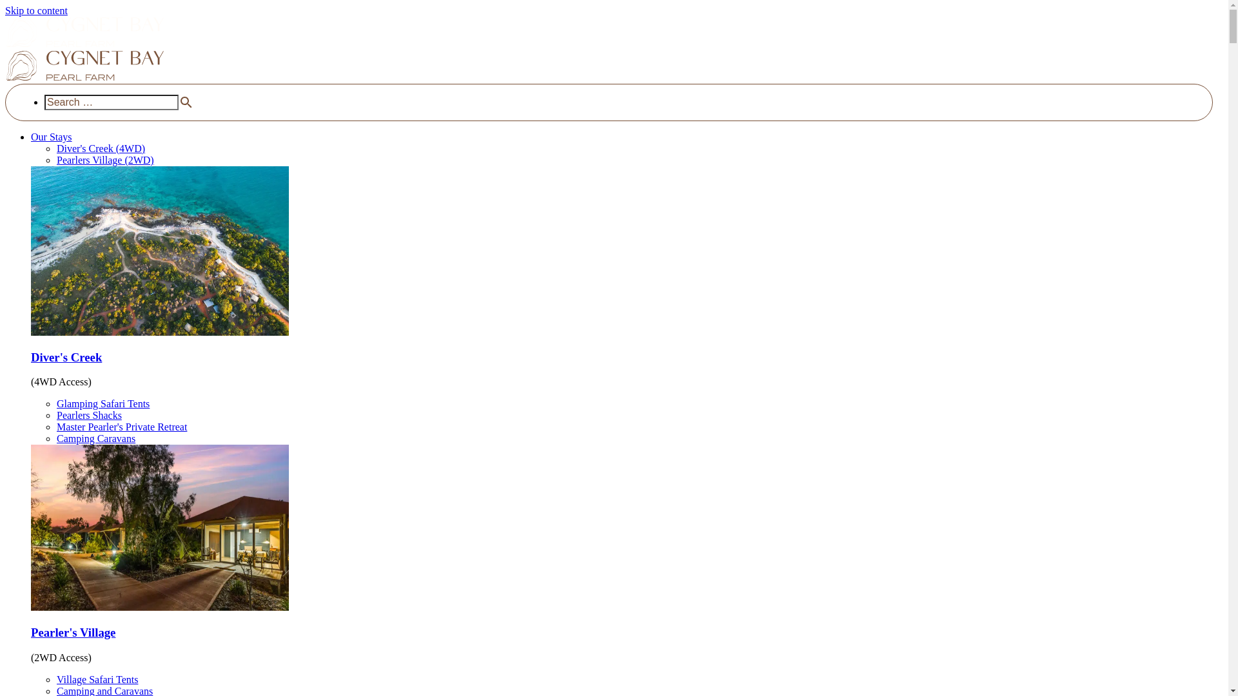 The height and width of the screenshot is (696, 1238). What do you see at coordinates (74, 633) in the screenshot?
I see `Pearler's Village` at bounding box center [74, 633].